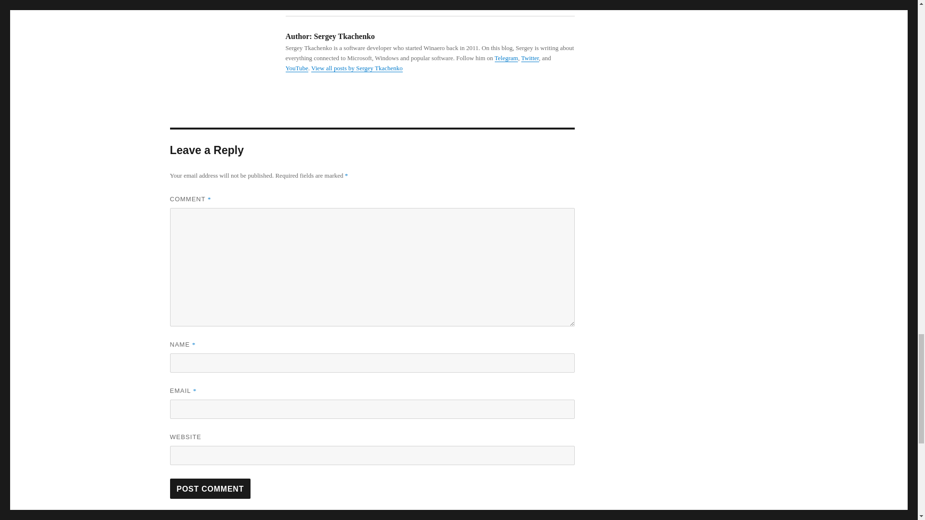 Image resolution: width=925 pixels, height=520 pixels. What do you see at coordinates (357, 68) in the screenshot?
I see `View all posts by Sergey Tkachenko` at bounding box center [357, 68].